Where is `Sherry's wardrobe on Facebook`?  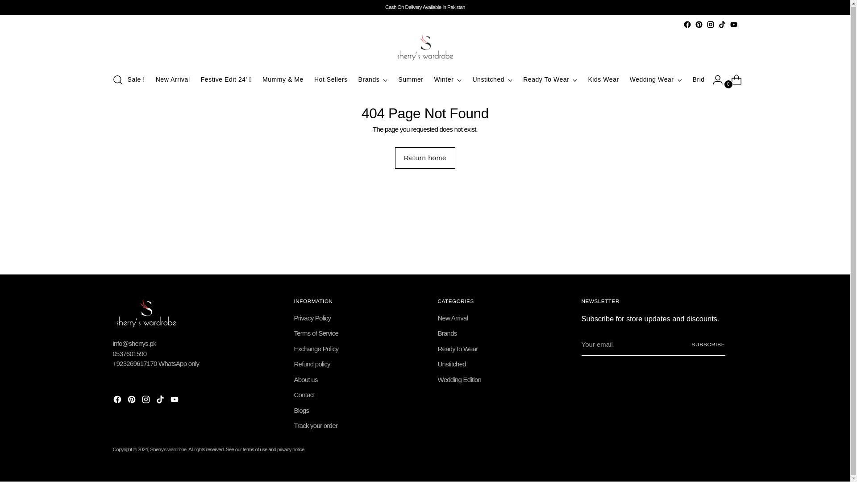 Sherry's wardrobe on Facebook is located at coordinates (686, 24).